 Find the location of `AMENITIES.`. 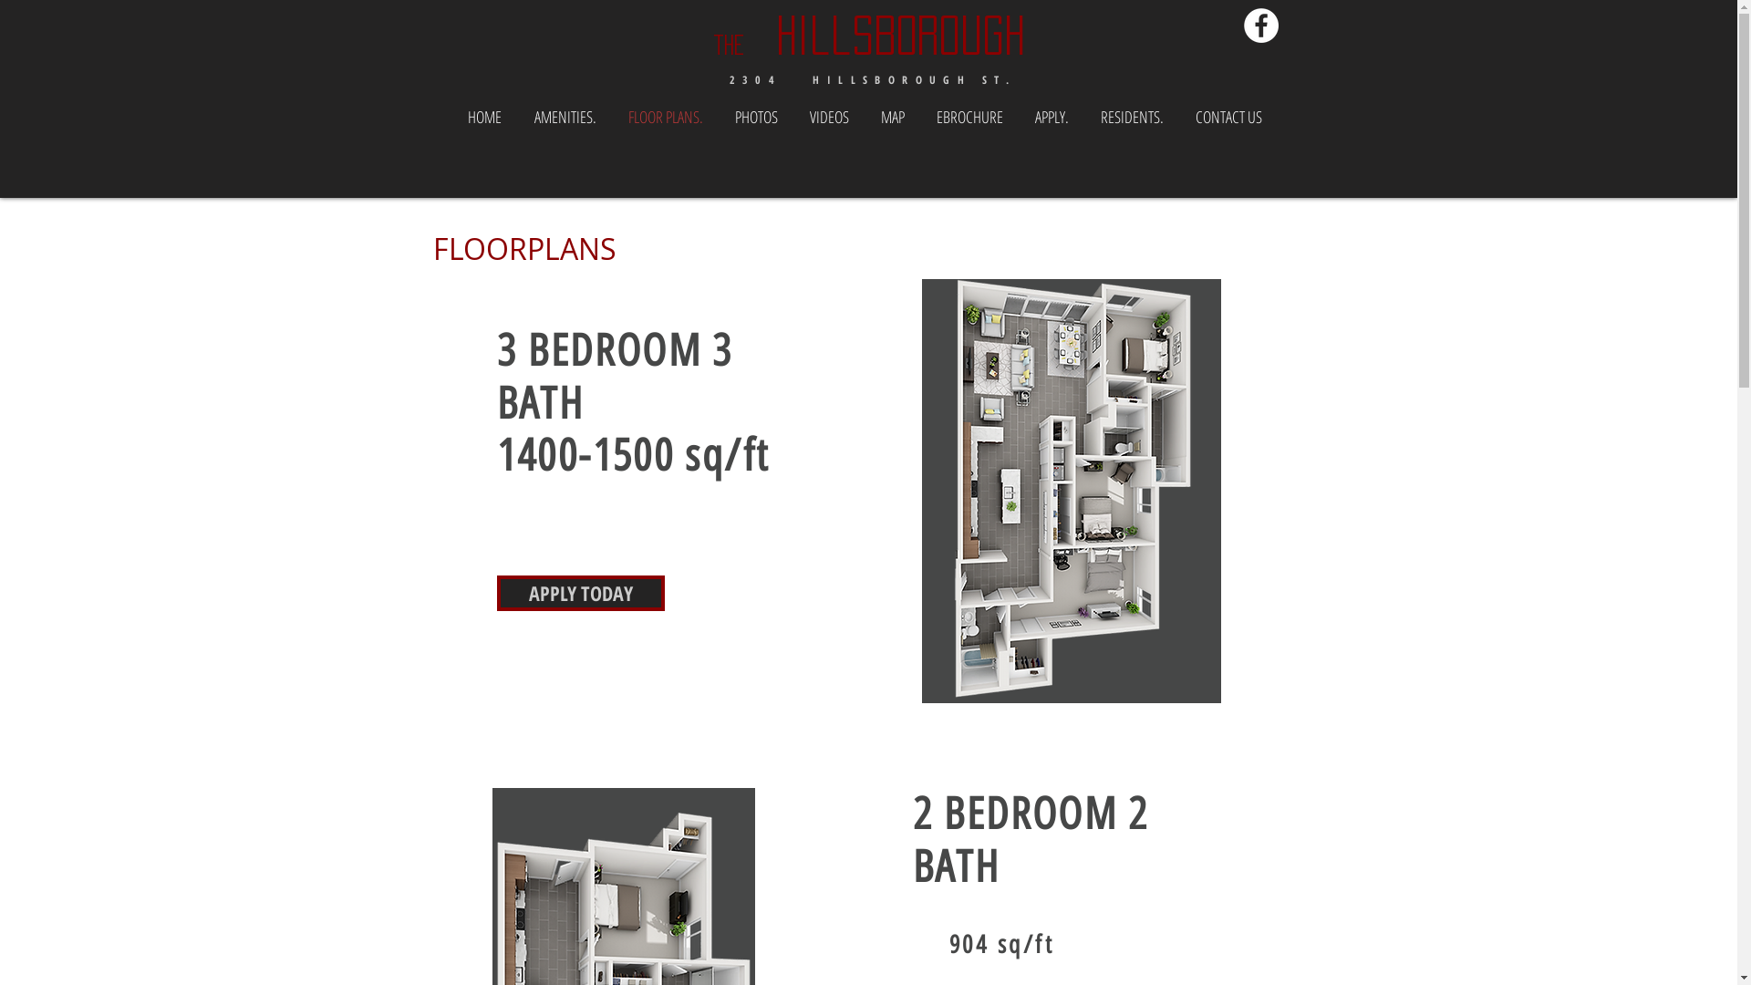

AMENITIES. is located at coordinates (565, 117).